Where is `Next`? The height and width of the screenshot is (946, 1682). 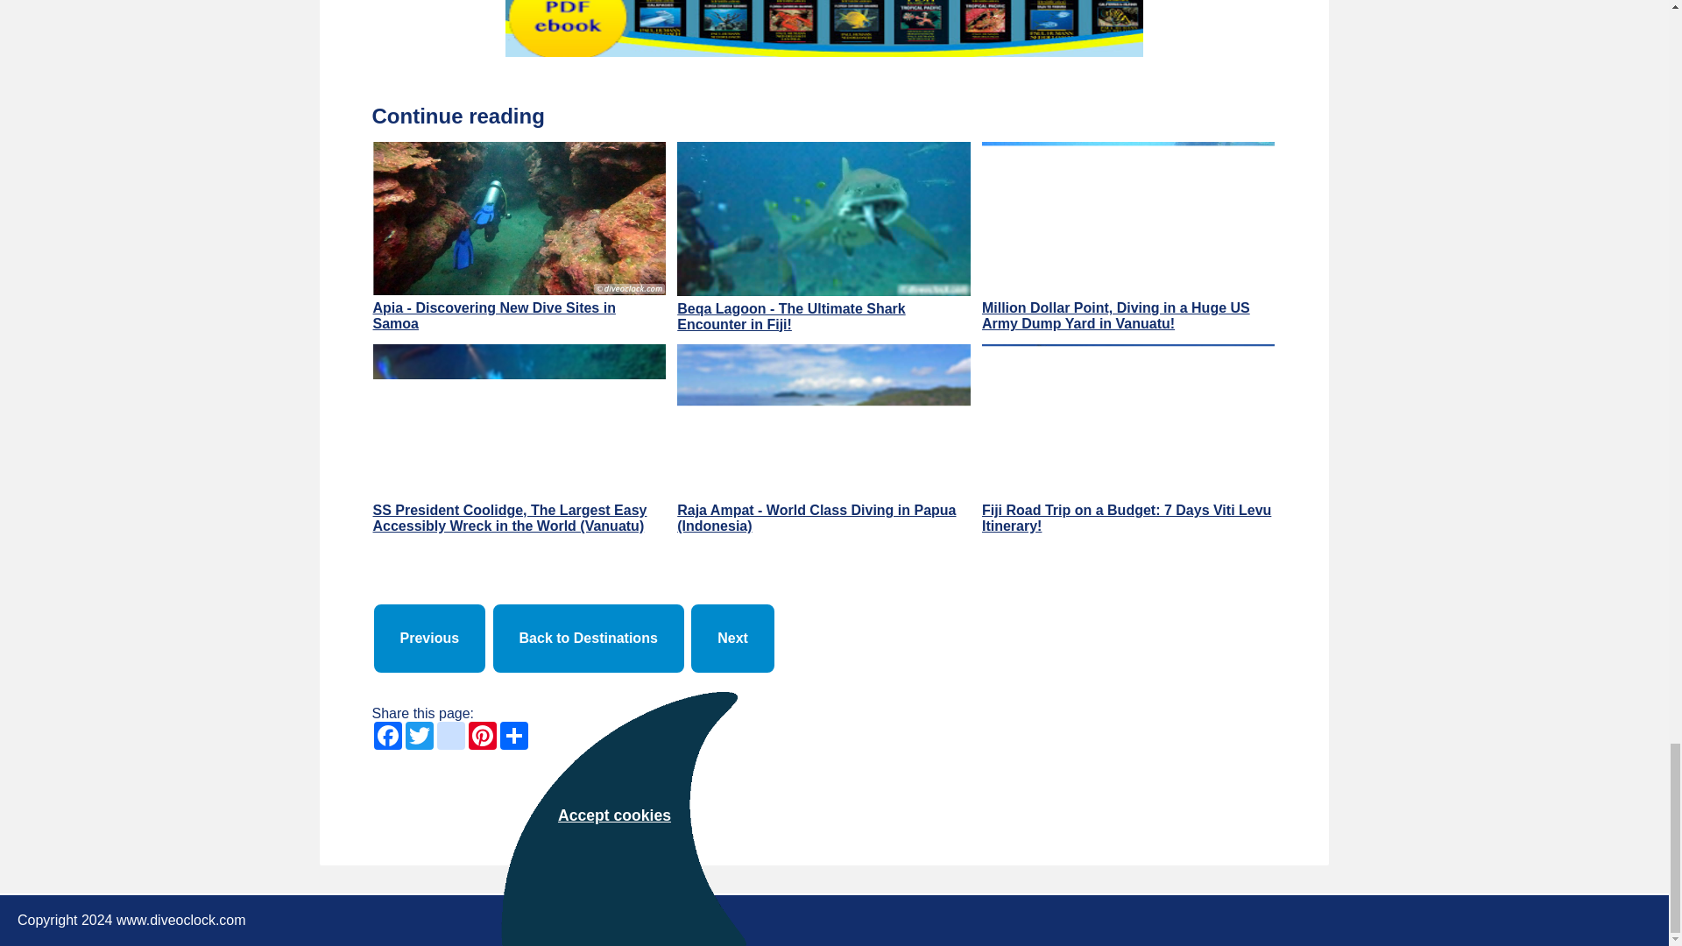 Next is located at coordinates (732, 638).